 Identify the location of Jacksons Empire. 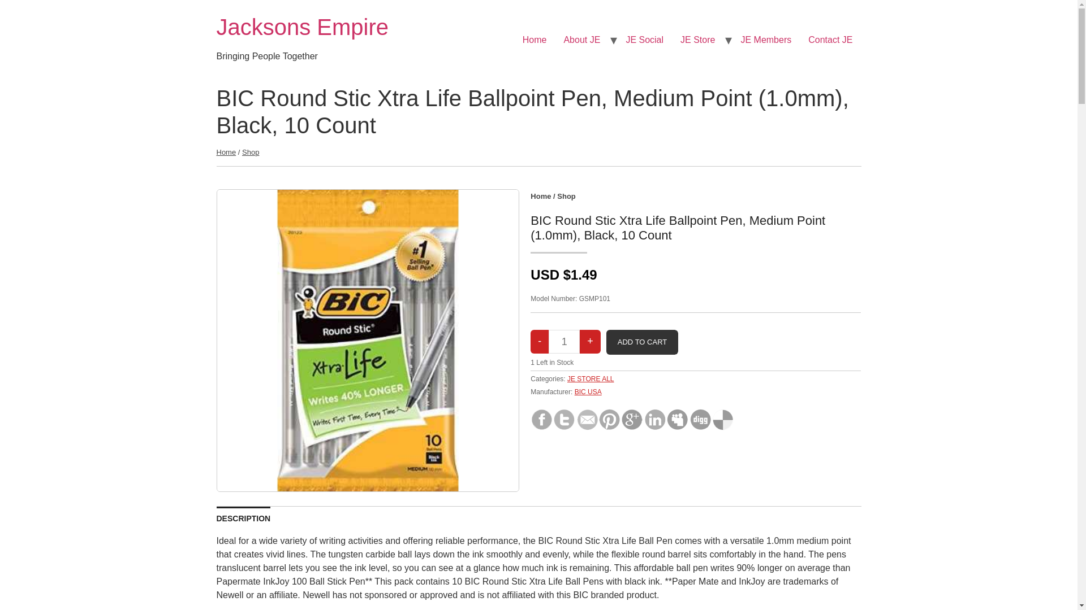
(302, 27).